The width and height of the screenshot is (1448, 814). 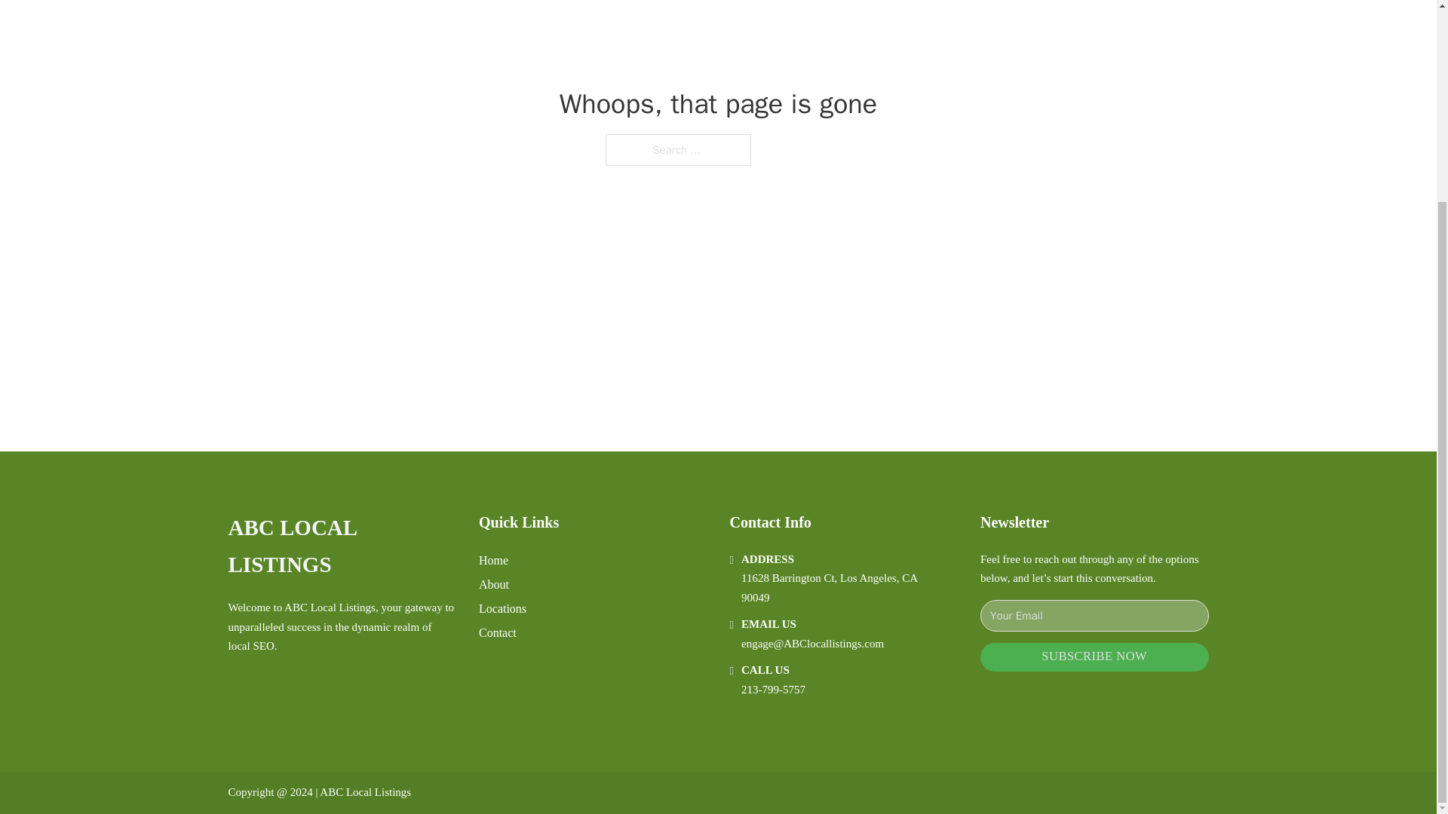 What do you see at coordinates (494, 585) in the screenshot?
I see `About` at bounding box center [494, 585].